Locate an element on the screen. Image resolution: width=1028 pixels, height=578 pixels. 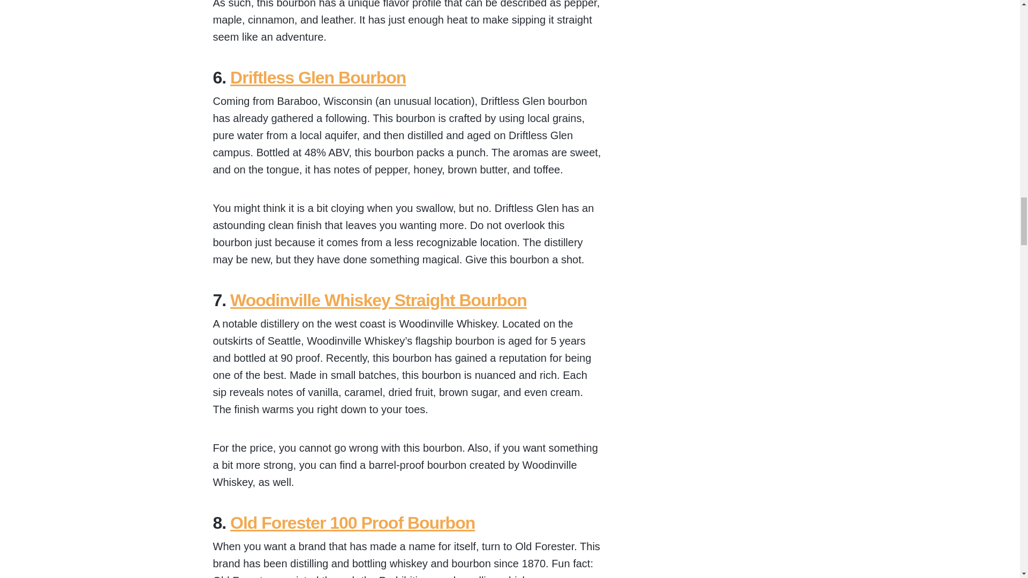
Driftless Glen Bourbon is located at coordinates (318, 78).